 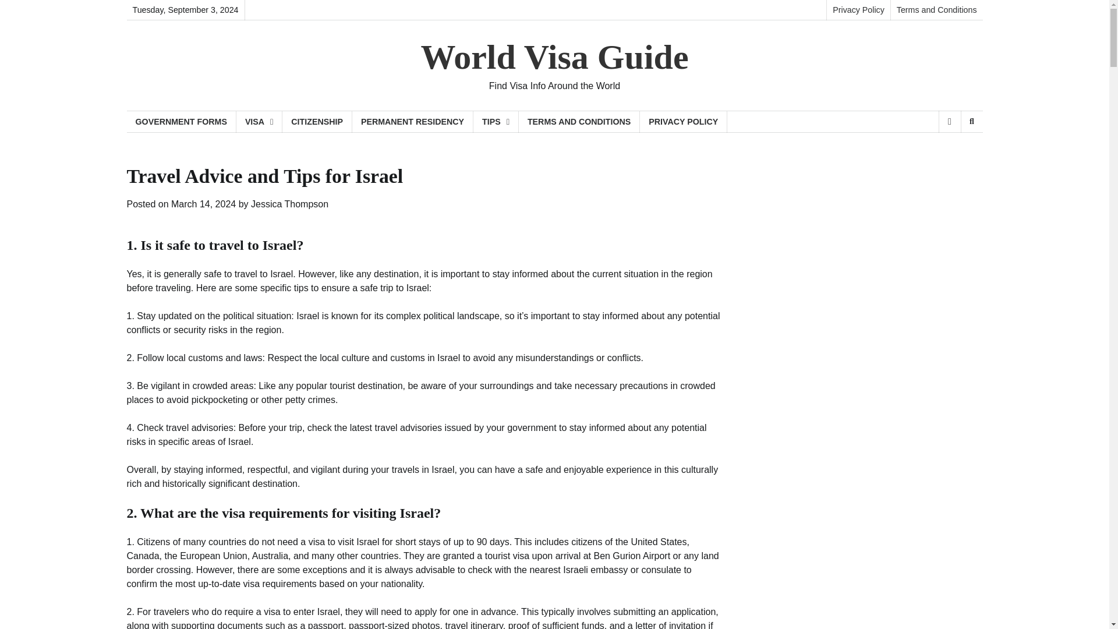 I want to click on TIPS, so click(x=496, y=122).